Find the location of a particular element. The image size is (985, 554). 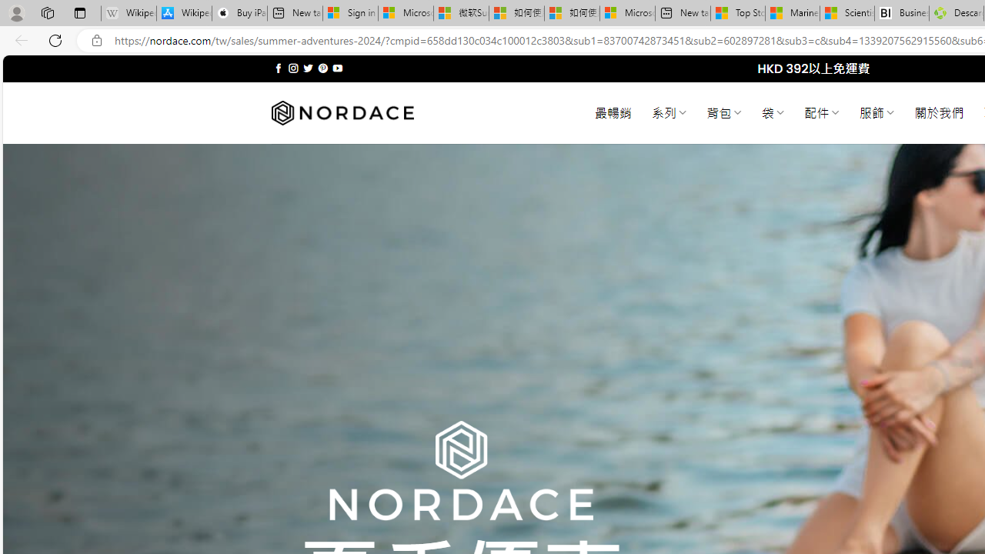

Wikipedia - Sleeping is located at coordinates (129, 14).